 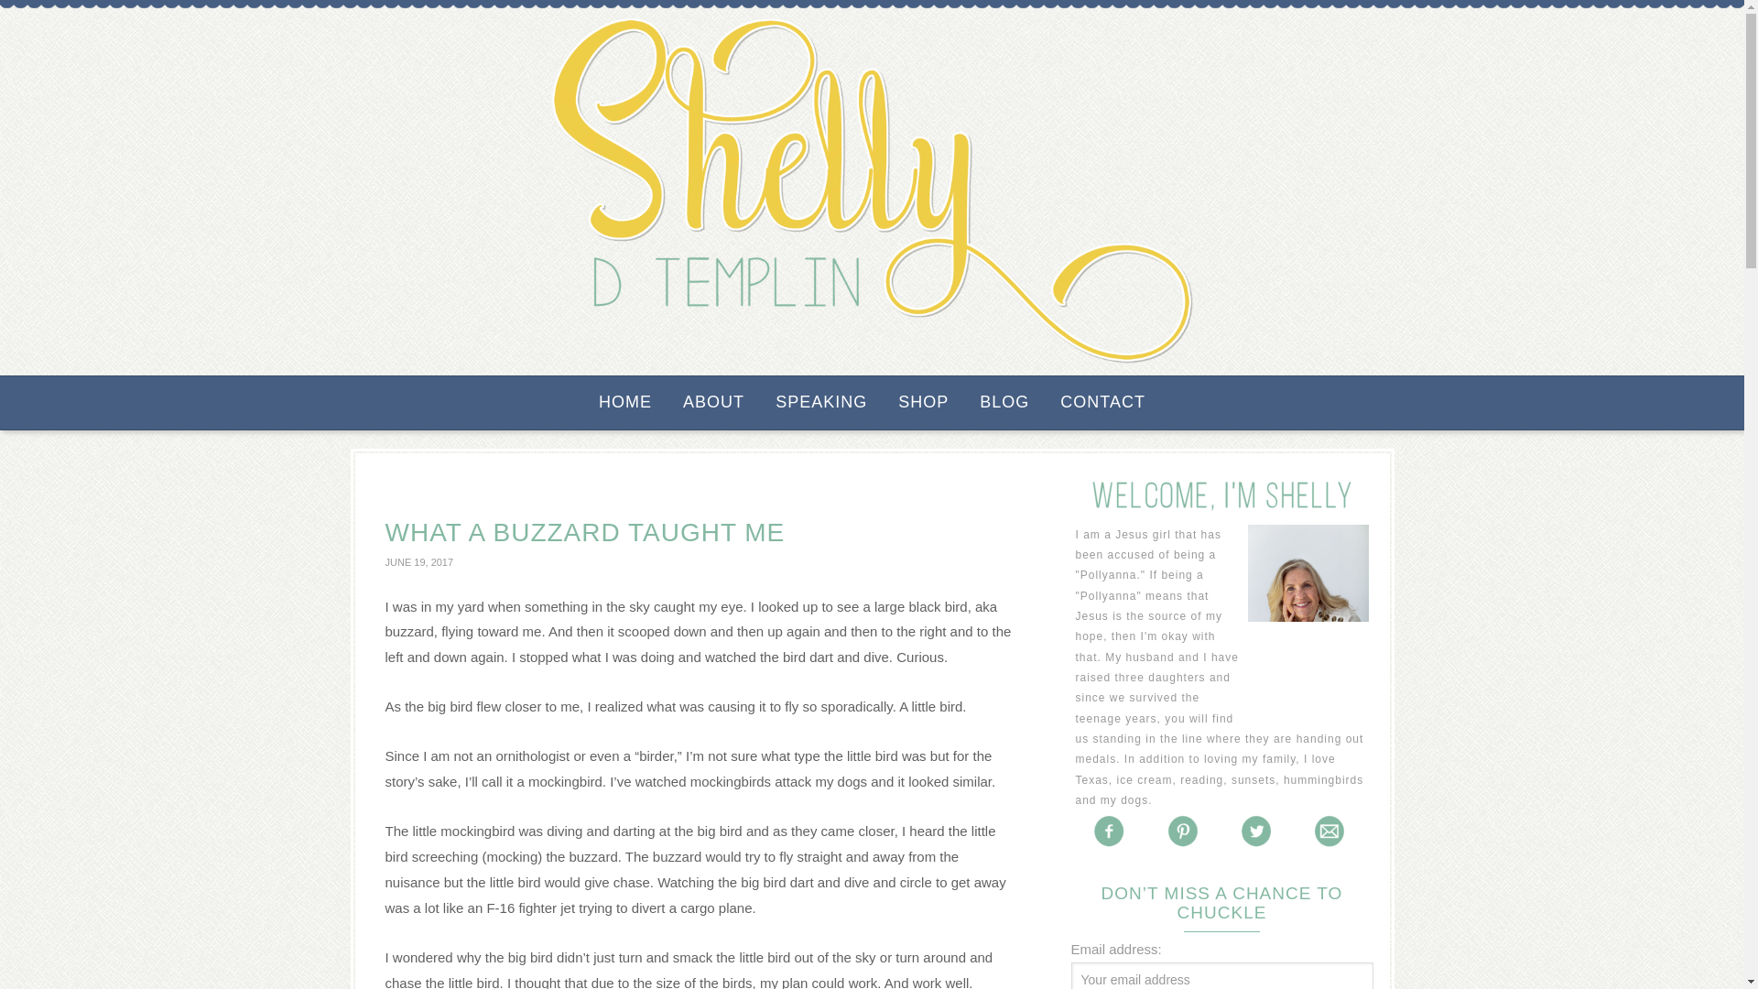 I want to click on CONTACT, so click(x=1102, y=403).